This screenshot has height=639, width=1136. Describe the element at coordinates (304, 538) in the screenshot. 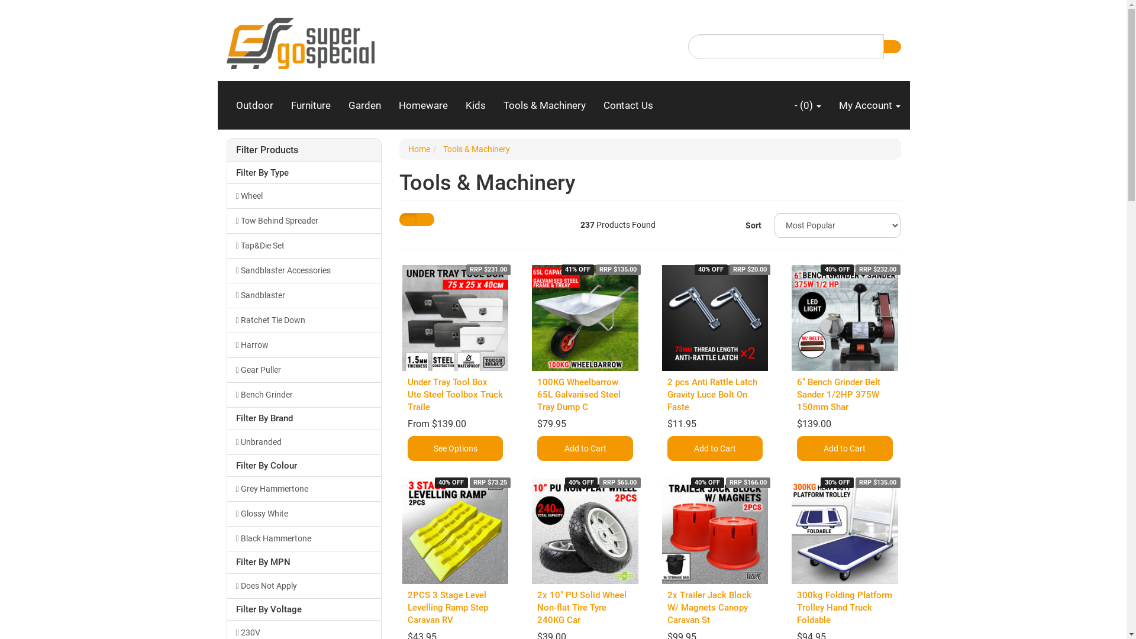

I see `Black Hammertone` at that location.